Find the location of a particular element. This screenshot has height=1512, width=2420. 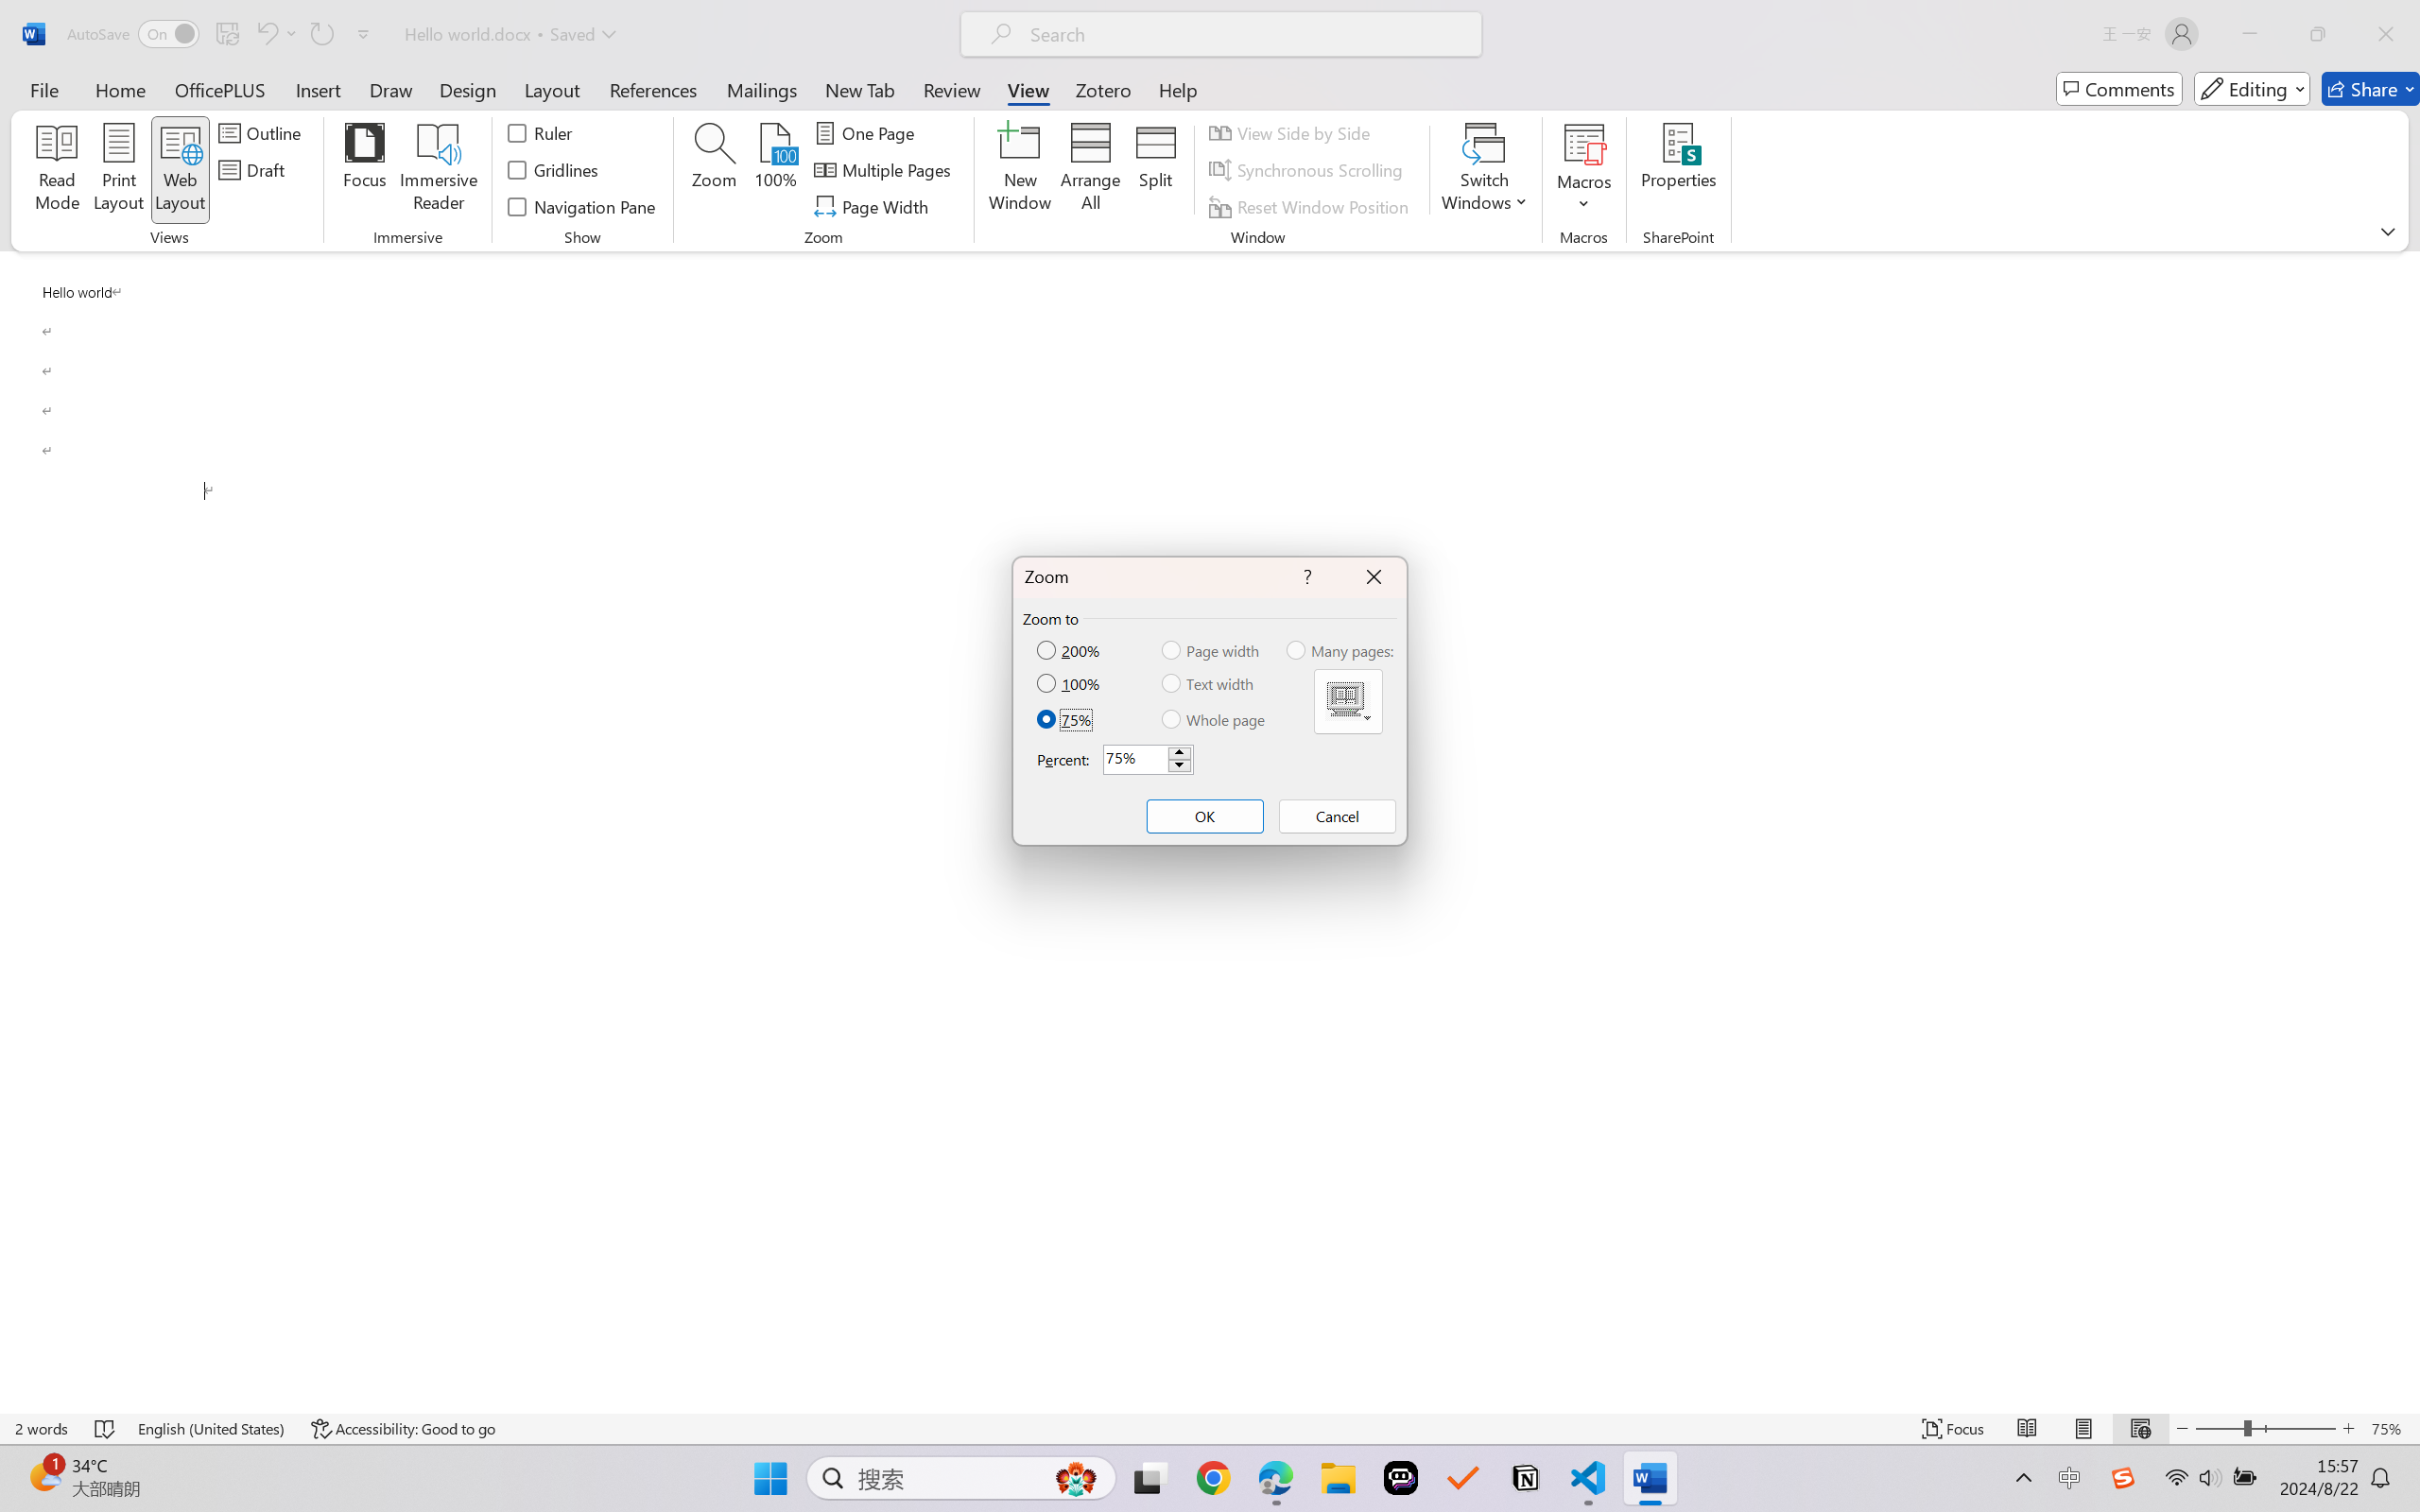

AutomationID: BadgeAnchorLargeTicker is located at coordinates (43, 1476).